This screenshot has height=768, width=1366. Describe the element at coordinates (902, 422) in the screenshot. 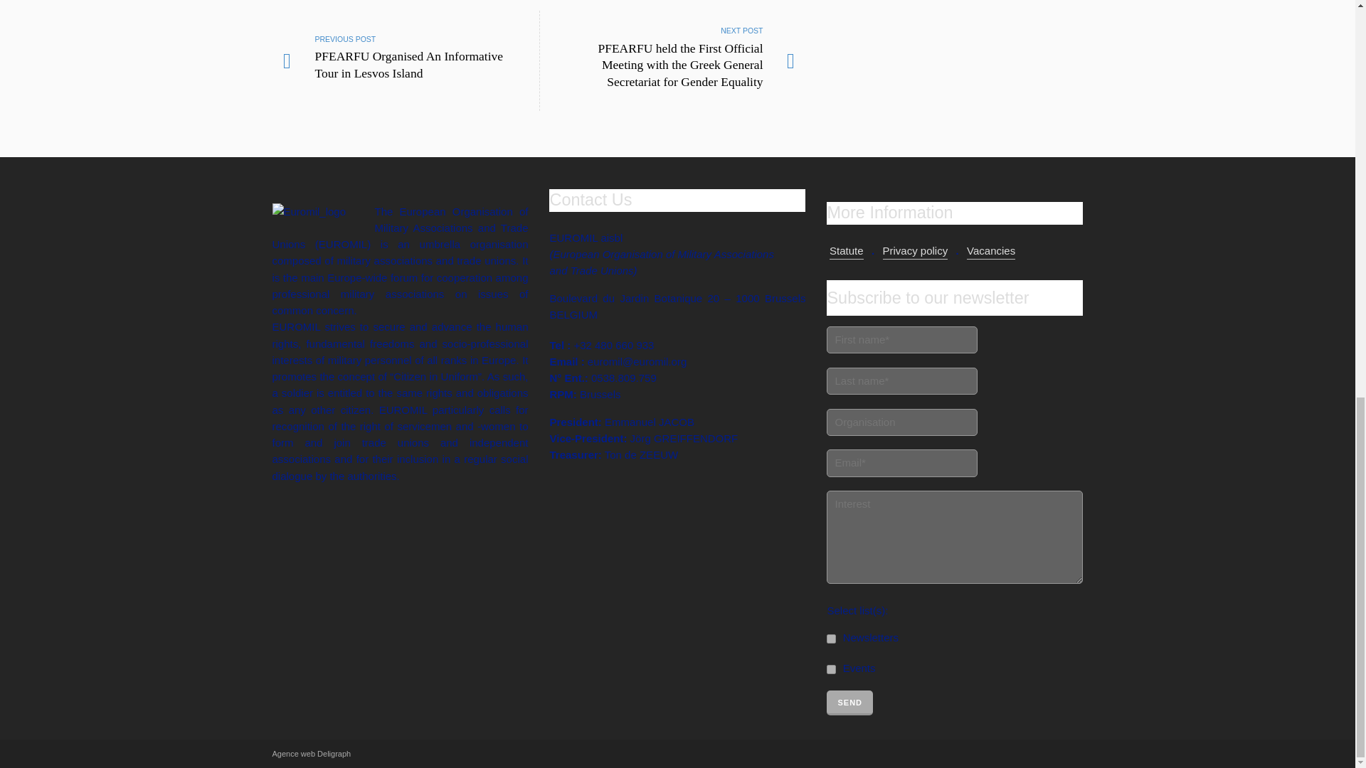

I see `Organisation` at that location.